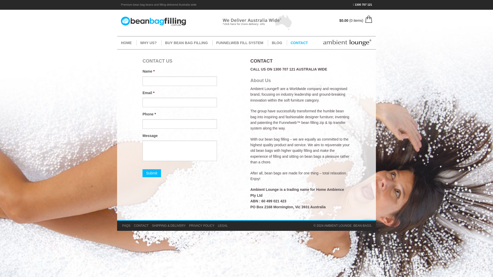 This screenshot has width=493, height=277. I want to click on BUY BEAN BAG FILLING, so click(186, 43).